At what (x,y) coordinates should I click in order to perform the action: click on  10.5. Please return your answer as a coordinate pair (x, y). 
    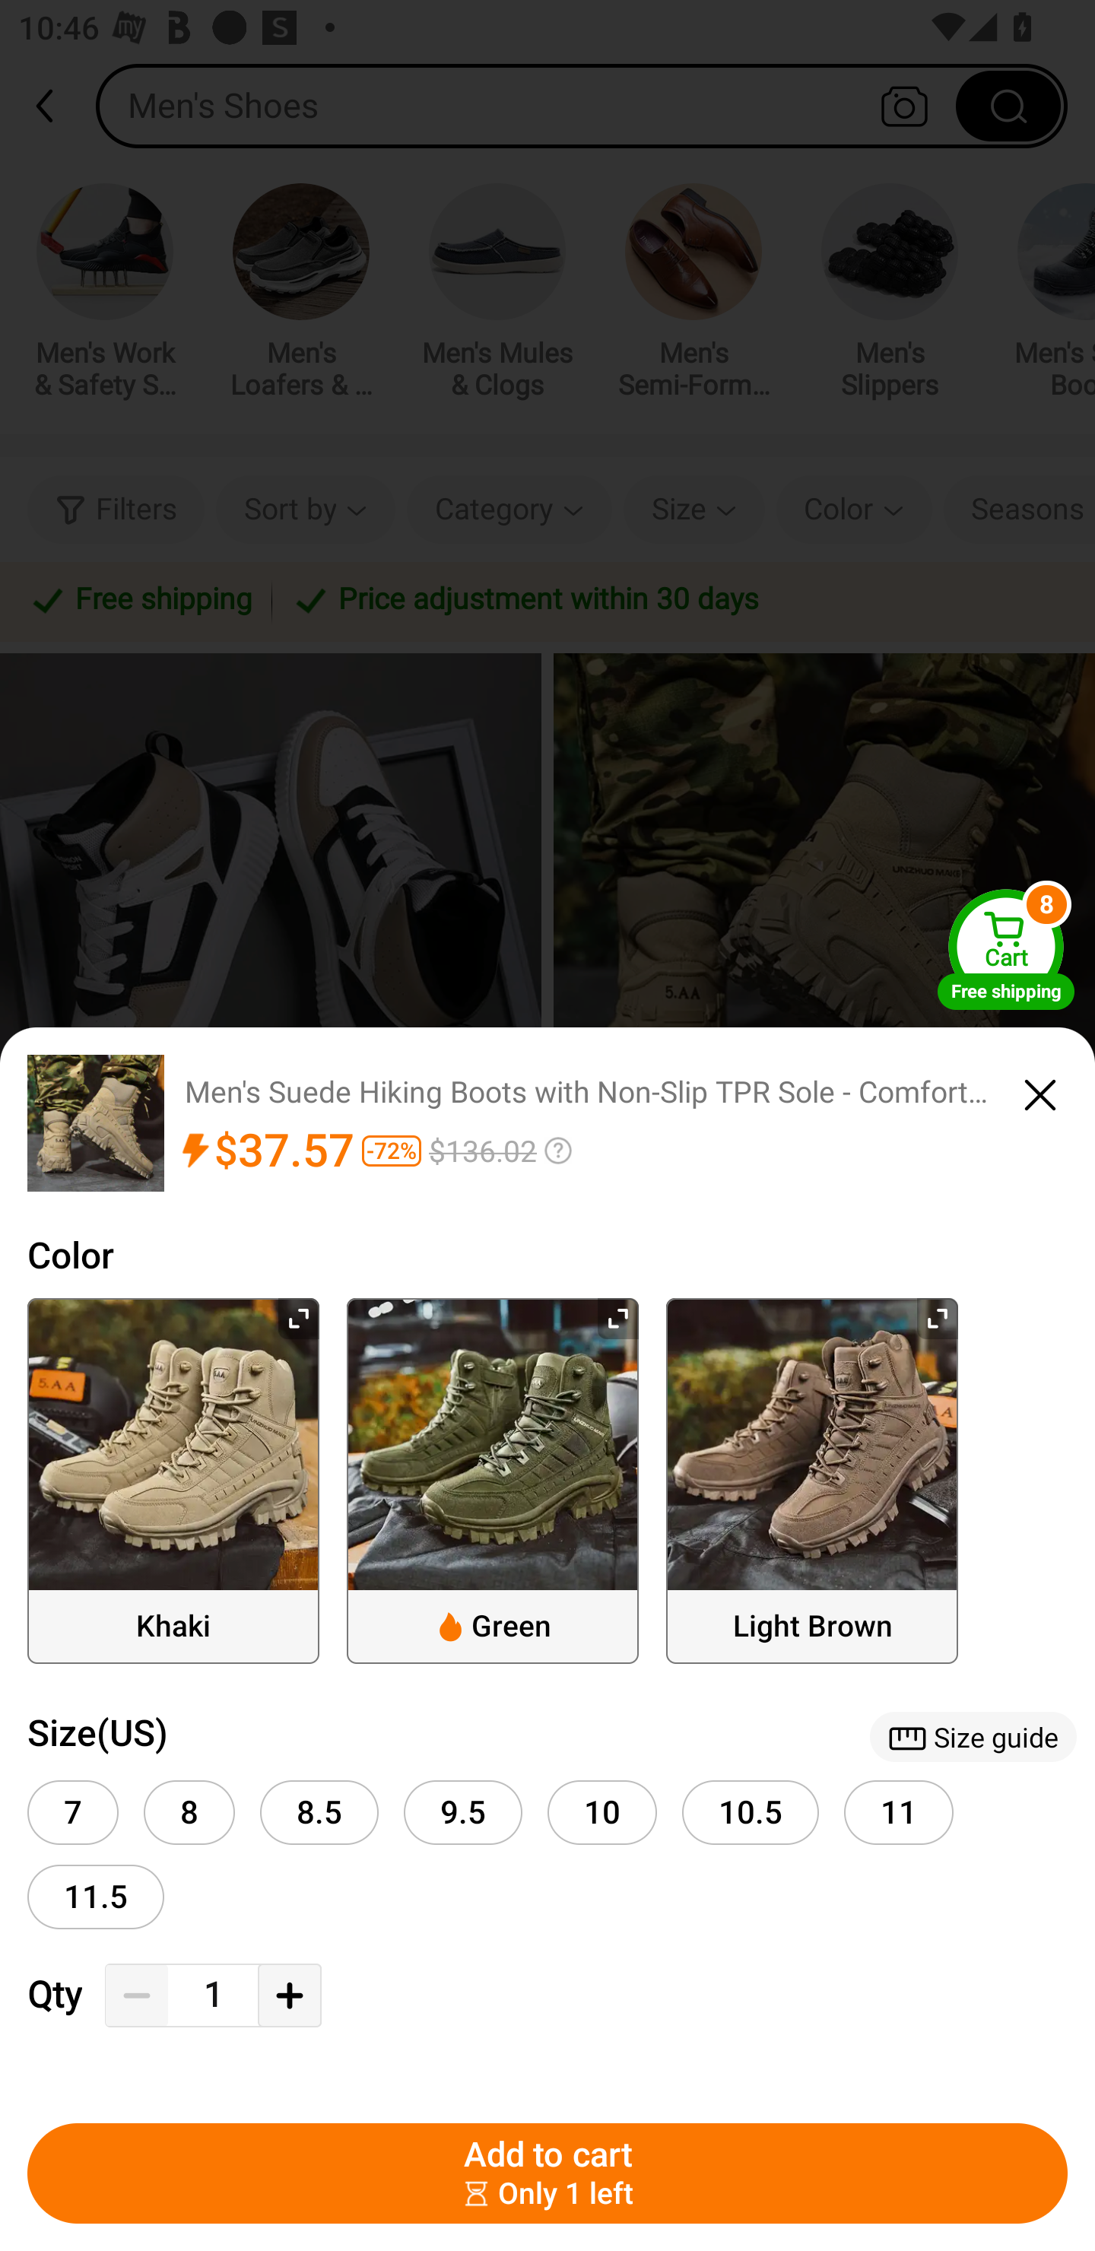
    Looking at the image, I should click on (751, 1813).